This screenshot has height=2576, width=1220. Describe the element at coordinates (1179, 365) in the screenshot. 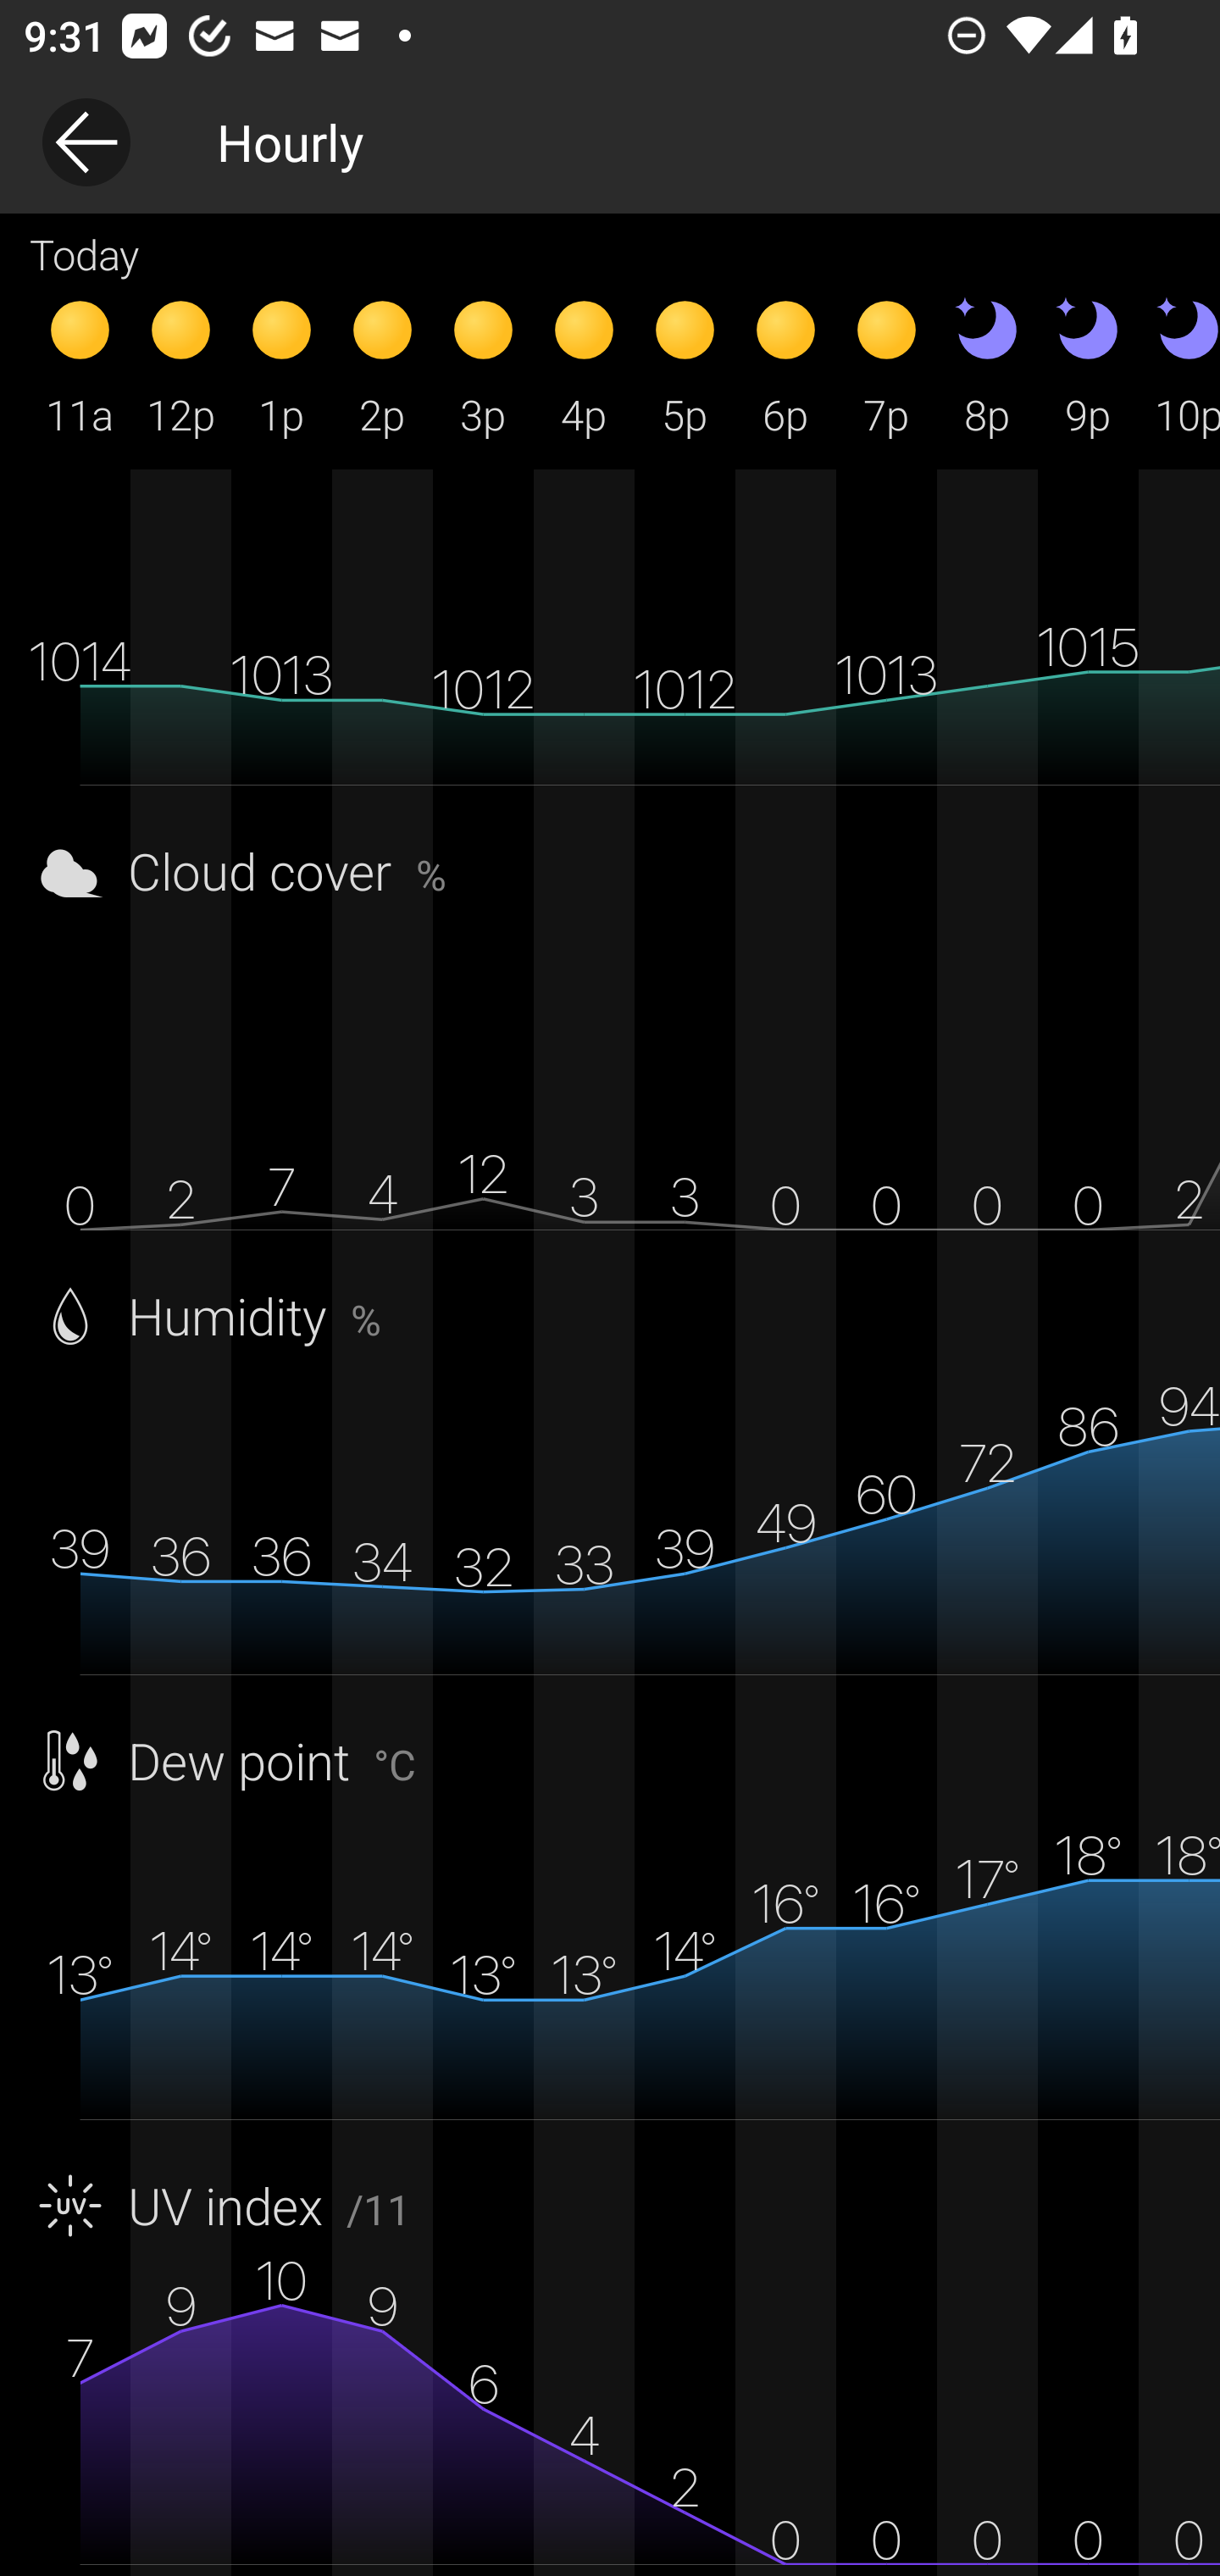

I see `10p` at that location.